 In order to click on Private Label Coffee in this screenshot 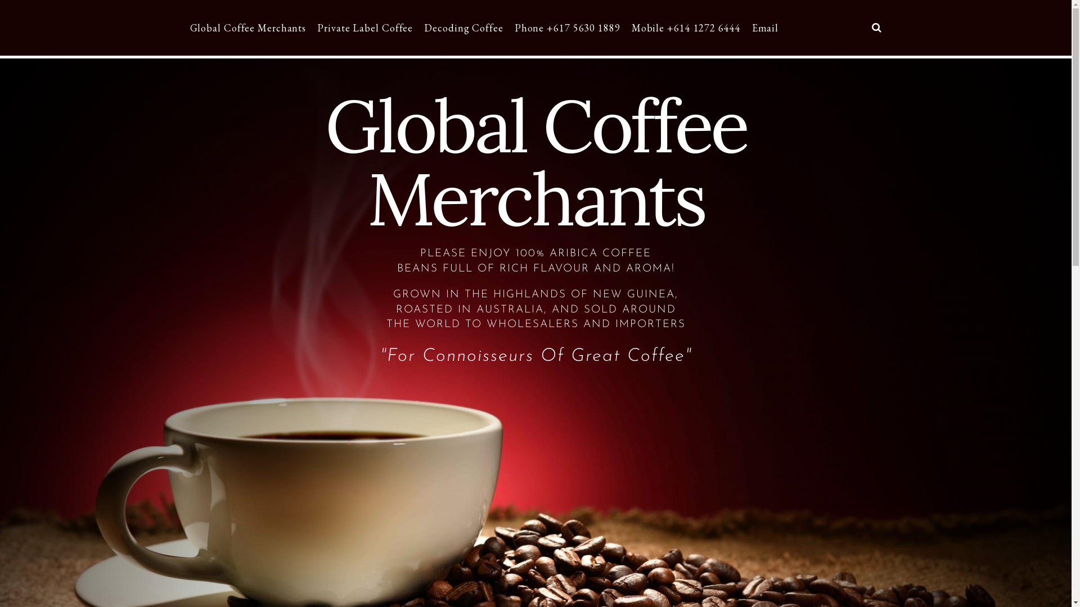, I will do `click(365, 28)`.